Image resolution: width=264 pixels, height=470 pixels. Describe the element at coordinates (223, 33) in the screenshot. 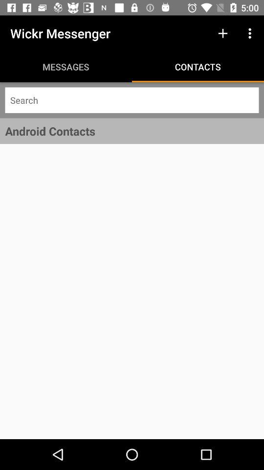

I see `tap app to the right of wickr messenger item` at that location.